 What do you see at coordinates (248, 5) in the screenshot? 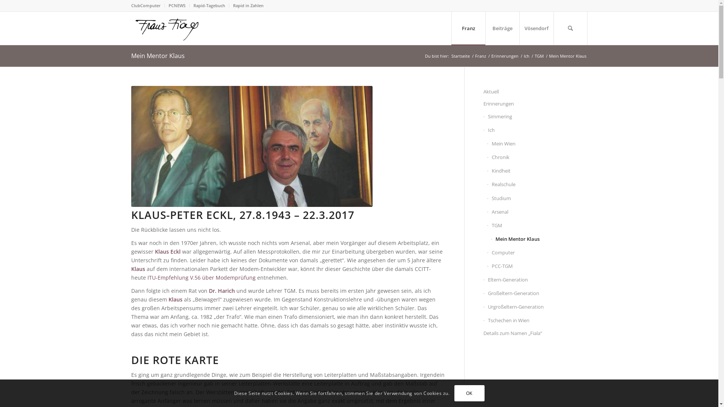
I see `Rapid in Zahlen` at bounding box center [248, 5].